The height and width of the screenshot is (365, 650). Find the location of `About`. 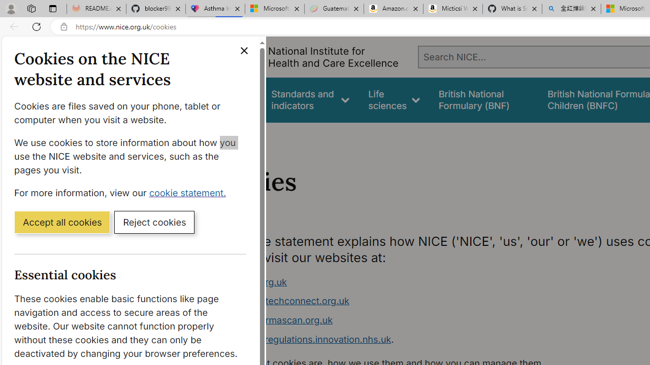

About is located at coordinates (253, 136).